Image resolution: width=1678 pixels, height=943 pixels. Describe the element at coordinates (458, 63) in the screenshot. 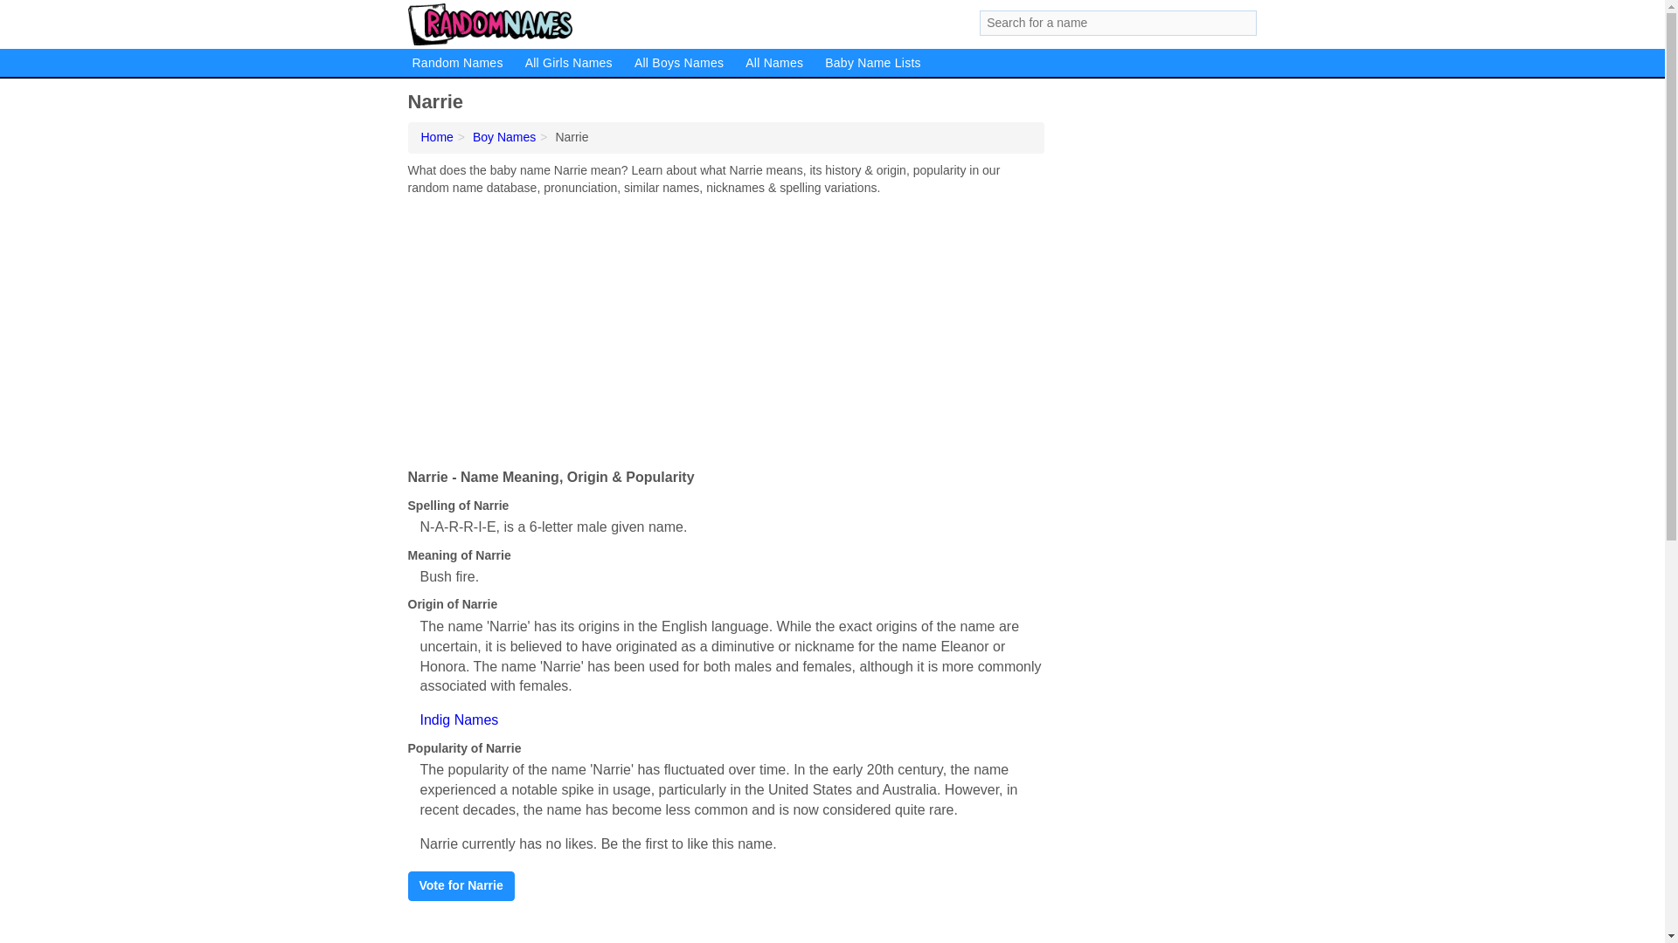

I see `Random Names` at that location.